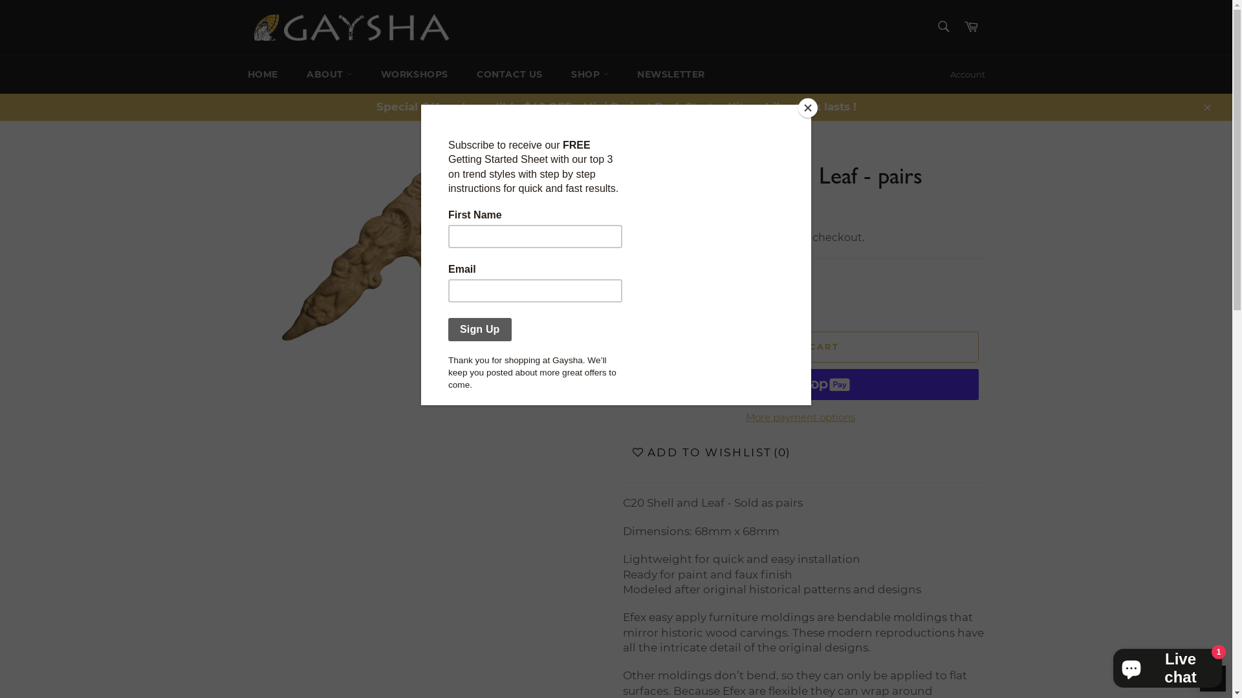 The width and height of the screenshot is (1242, 698). Describe the element at coordinates (700, 453) in the screenshot. I see `ADD TO WISHLIST` at that location.